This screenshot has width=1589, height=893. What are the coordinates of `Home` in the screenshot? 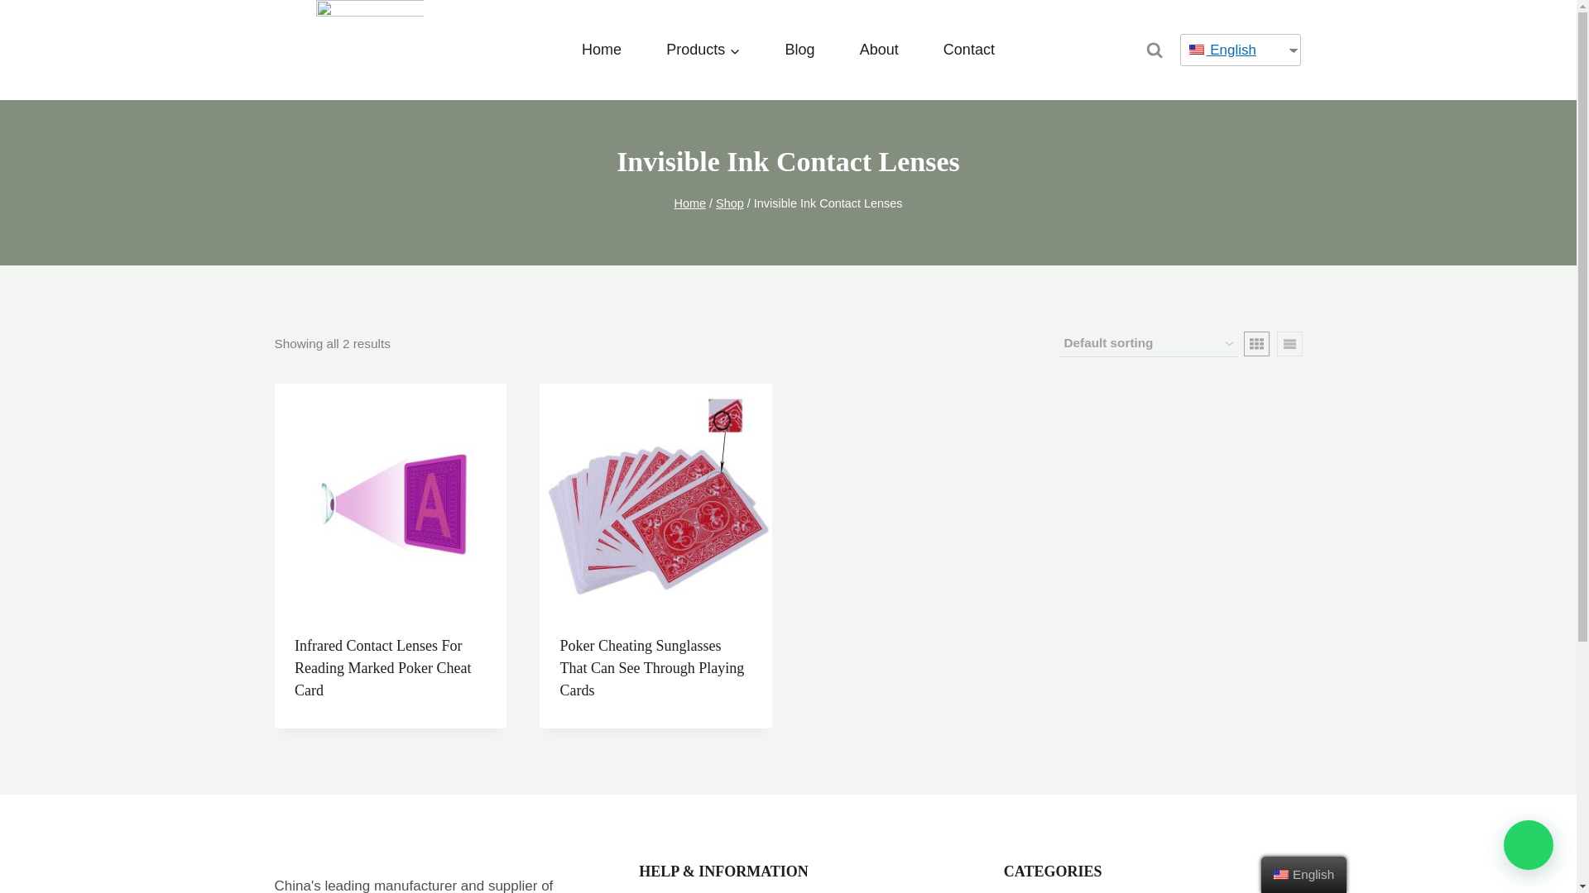 It's located at (689, 203).